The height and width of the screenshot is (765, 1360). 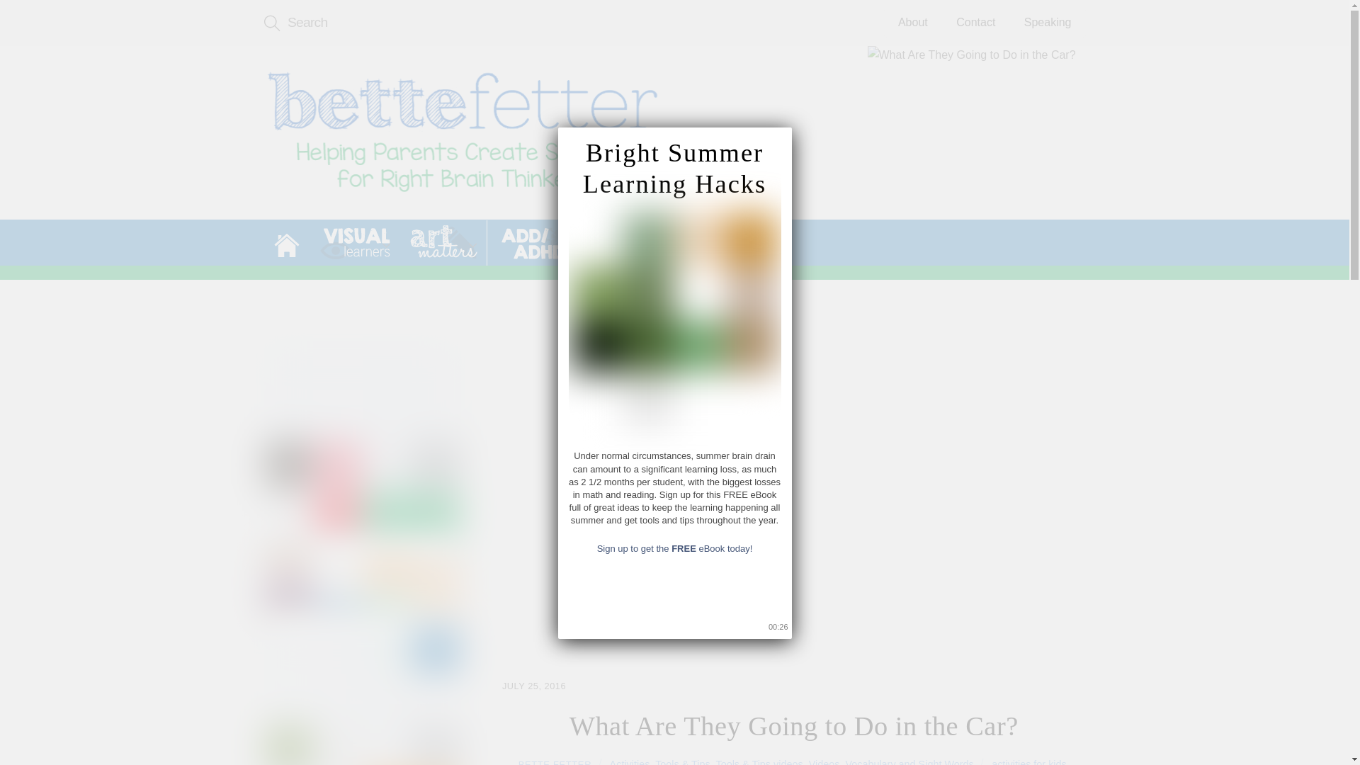 What do you see at coordinates (976, 152) in the screenshot?
I see `What Are They Going to Do in the Car?` at bounding box center [976, 152].